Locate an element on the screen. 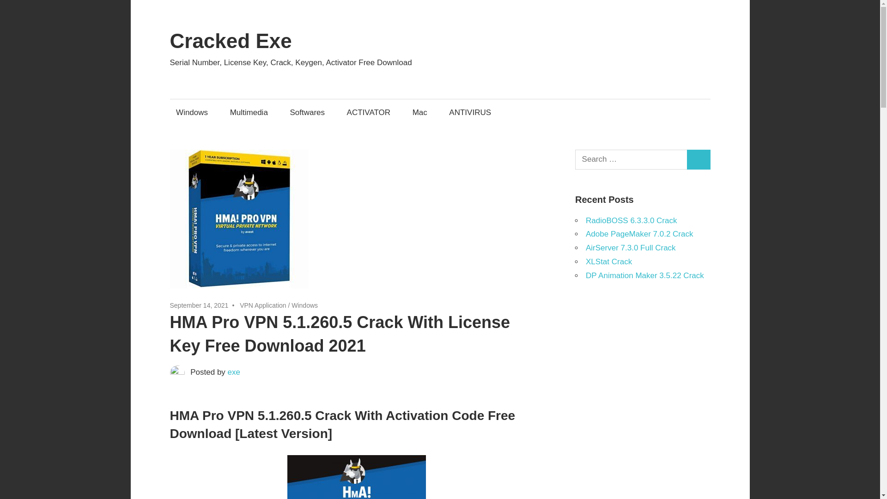 Image resolution: width=887 pixels, height=499 pixels. Mac is located at coordinates (419, 112).